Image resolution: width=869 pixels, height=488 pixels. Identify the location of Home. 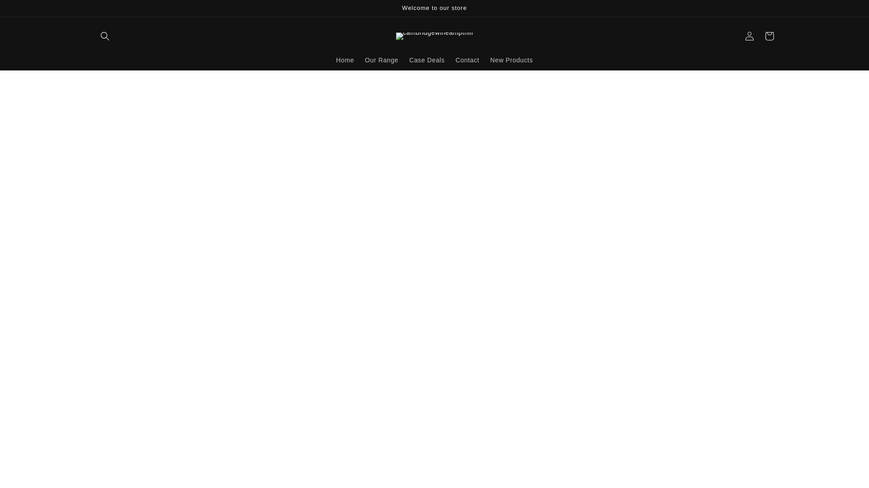
(345, 60).